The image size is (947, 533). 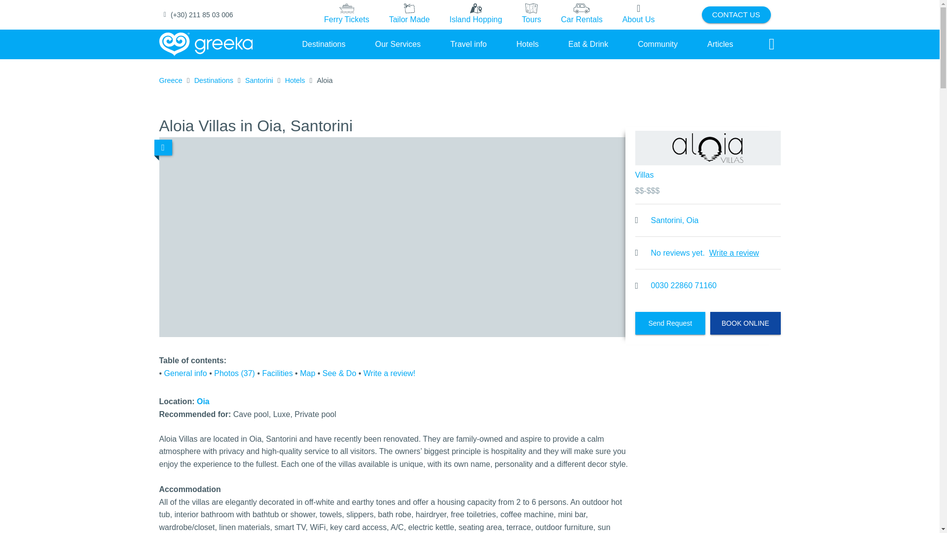 What do you see at coordinates (475, 14) in the screenshot?
I see `Island Hopping` at bounding box center [475, 14].